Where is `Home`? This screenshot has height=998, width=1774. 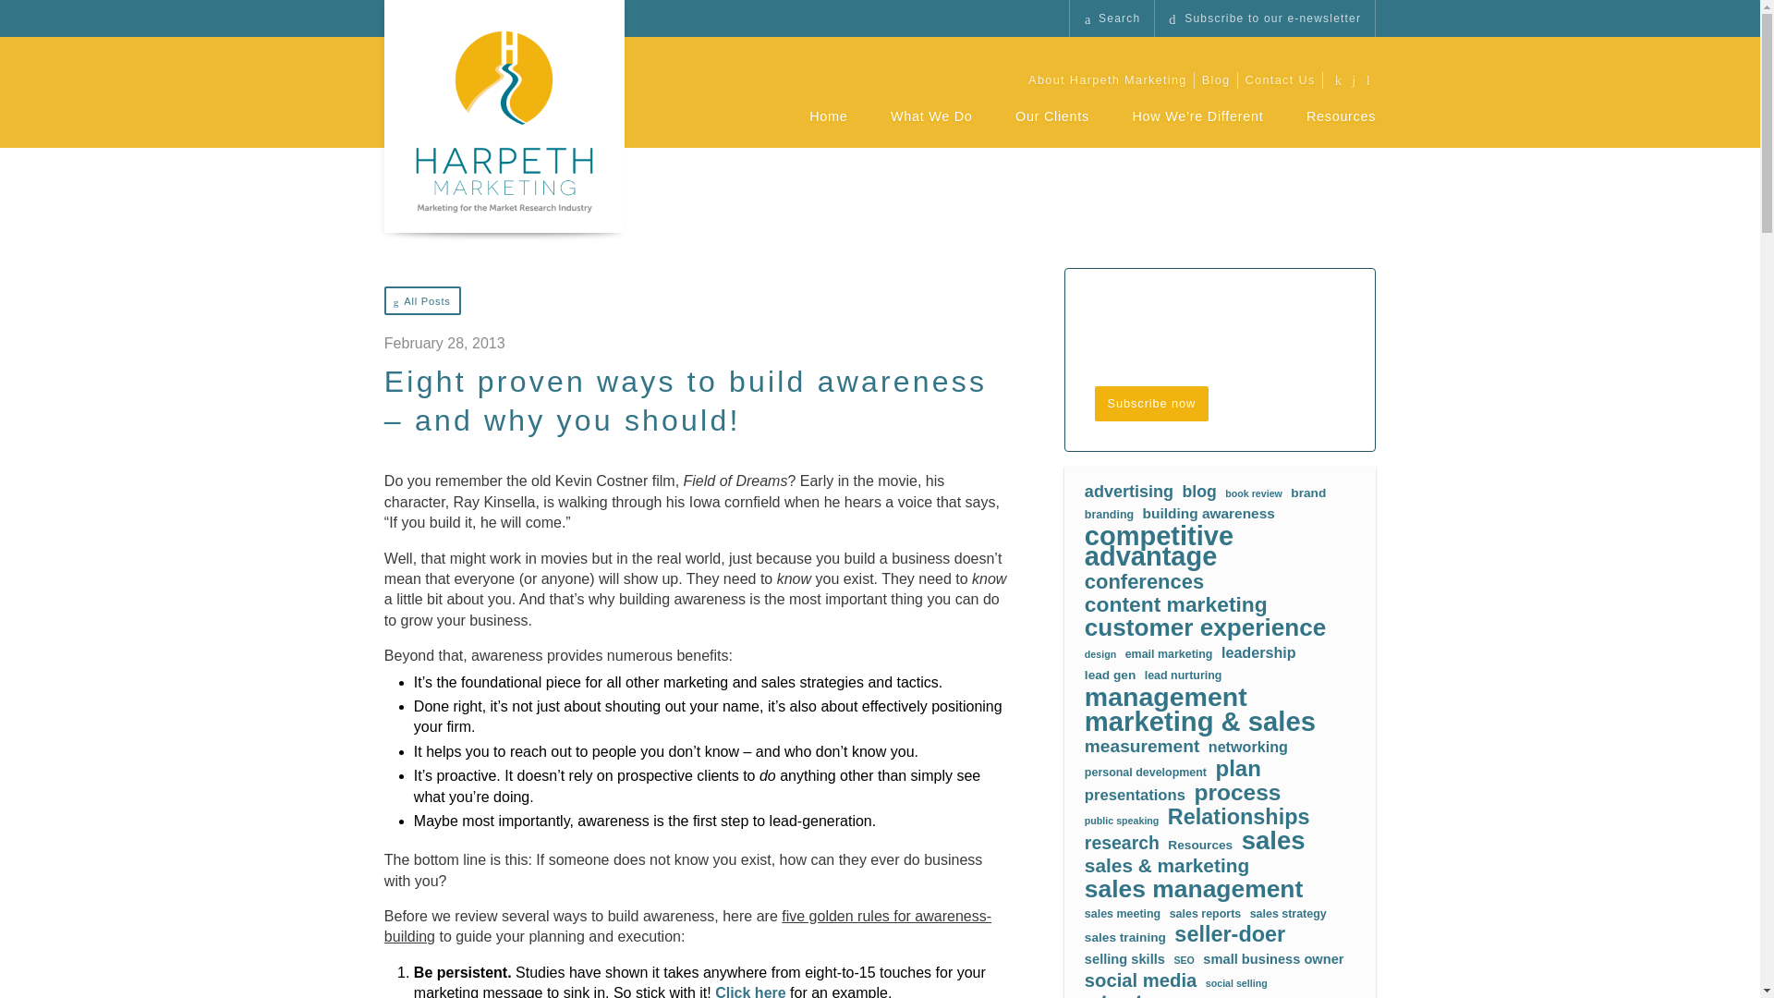 Home is located at coordinates (828, 128).